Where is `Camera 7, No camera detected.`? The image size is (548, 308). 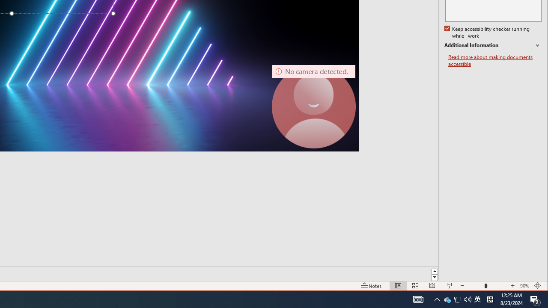
Camera 7, No camera detected. is located at coordinates (313, 107).